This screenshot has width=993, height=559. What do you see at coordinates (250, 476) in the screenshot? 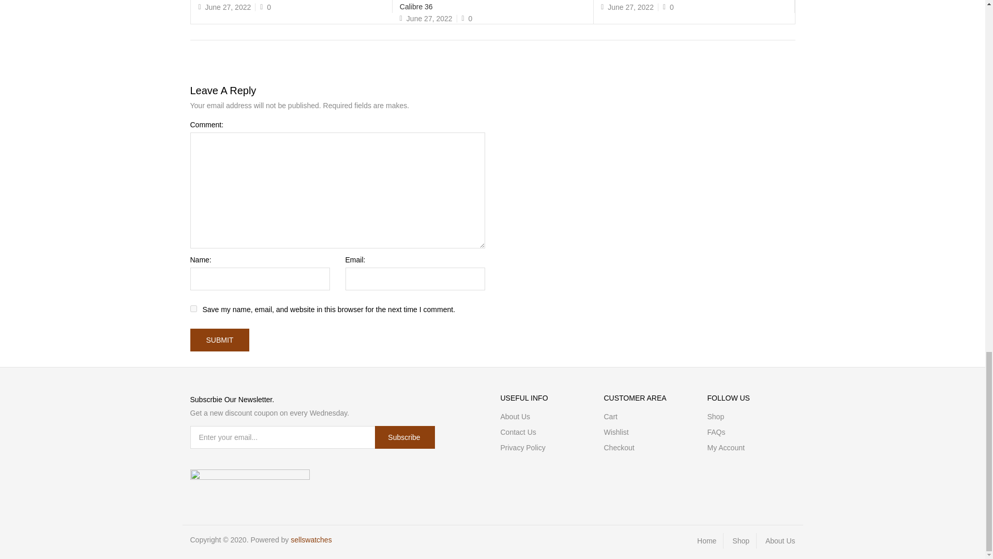
I see `payments` at bounding box center [250, 476].